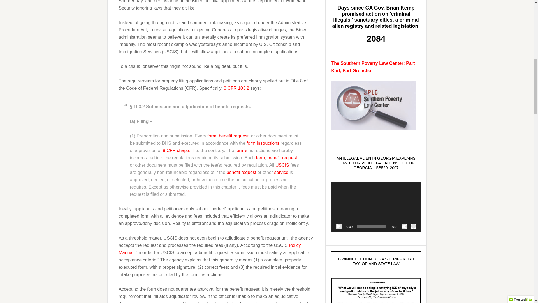 Image resolution: width=538 pixels, height=303 pixels. Describe the element at coordinates (242, 172) in the screenshot. I see `benefit request` at that location.